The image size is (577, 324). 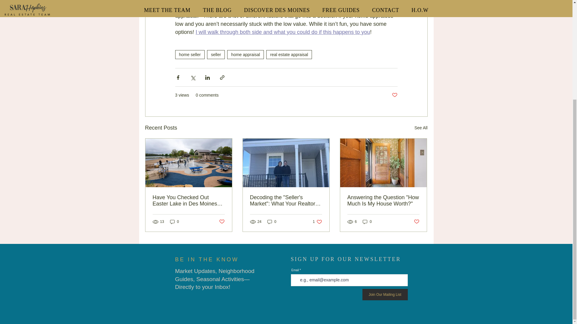 I want to click on Post not marked as liked, so click(x=221, y=221).